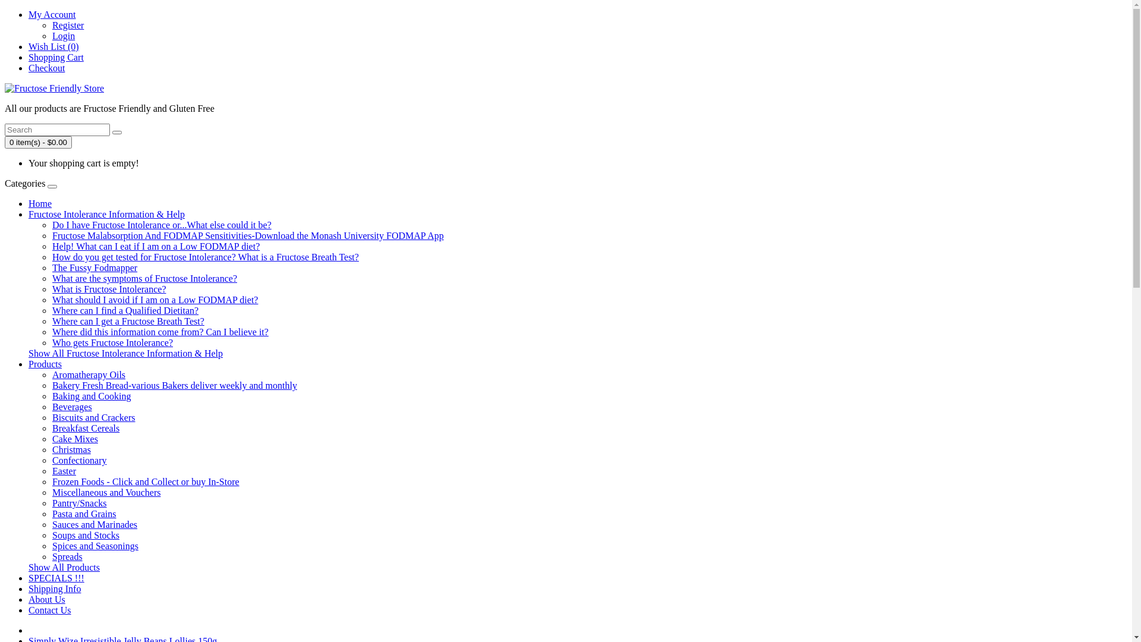  I want to click on Shopping Cart, so click(56, 57).